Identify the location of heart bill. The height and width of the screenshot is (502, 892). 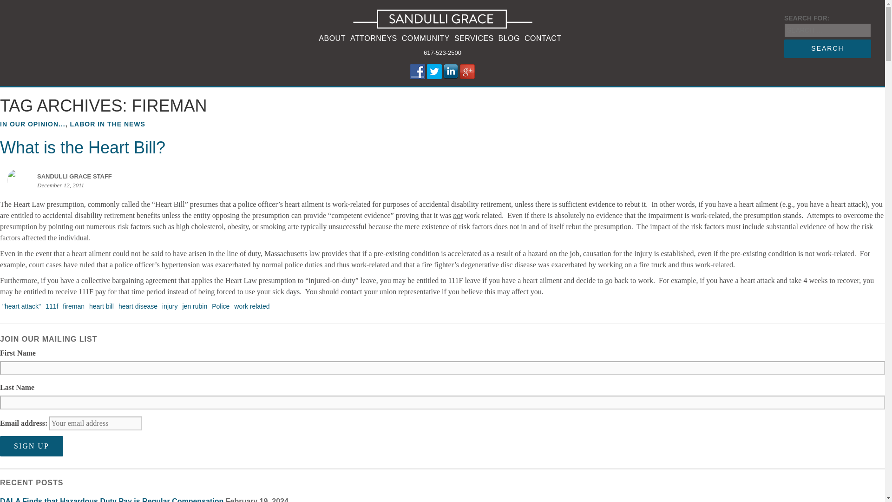
(101, 306).